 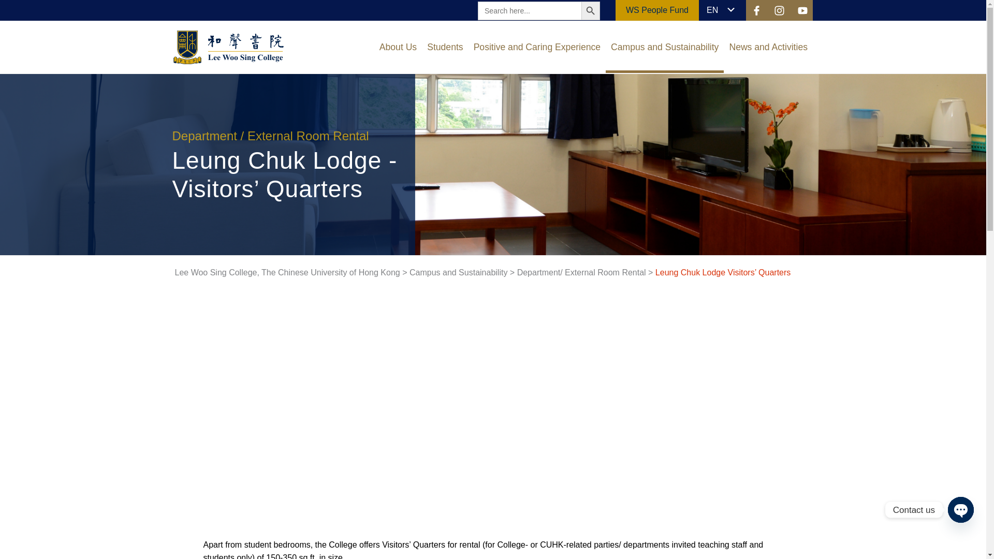 What do you see at coordinates (591, 10) in the screenshot?
I see `Search Button` at bounding box center [591, 10].